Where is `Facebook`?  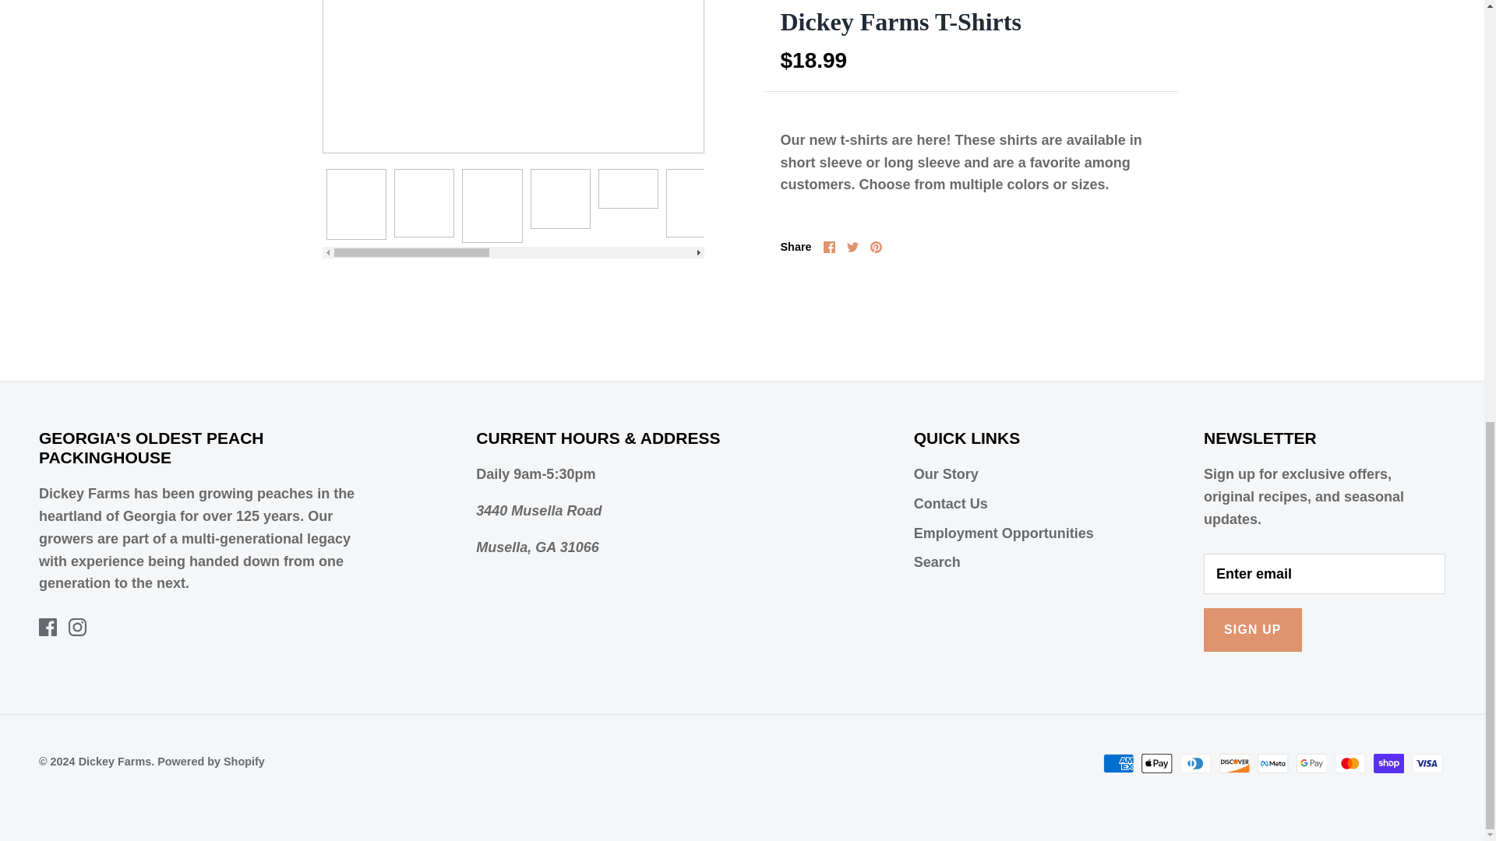
Facebook is located at coordinates (829, 247).